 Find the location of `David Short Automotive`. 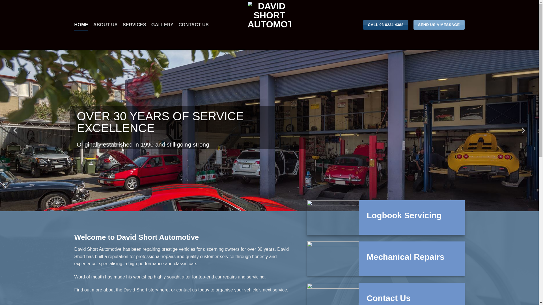

David Short Automotive is located at coordinates (270, 25).